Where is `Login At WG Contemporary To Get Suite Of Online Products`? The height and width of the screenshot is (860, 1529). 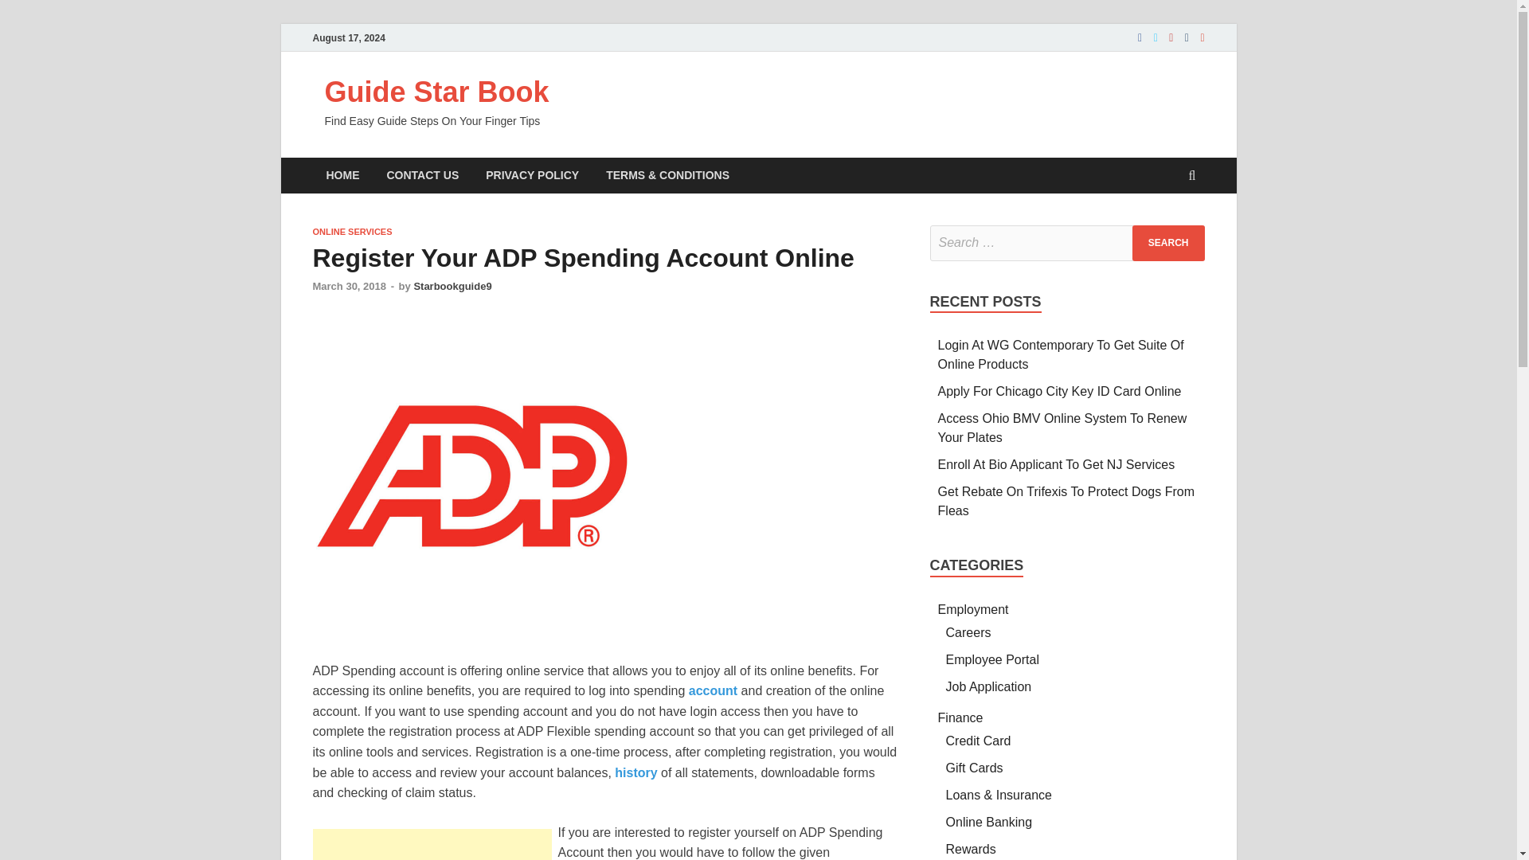 Login At WG Contemporary To Get Suite Of Online Products is located at coordinates (1061, 354).